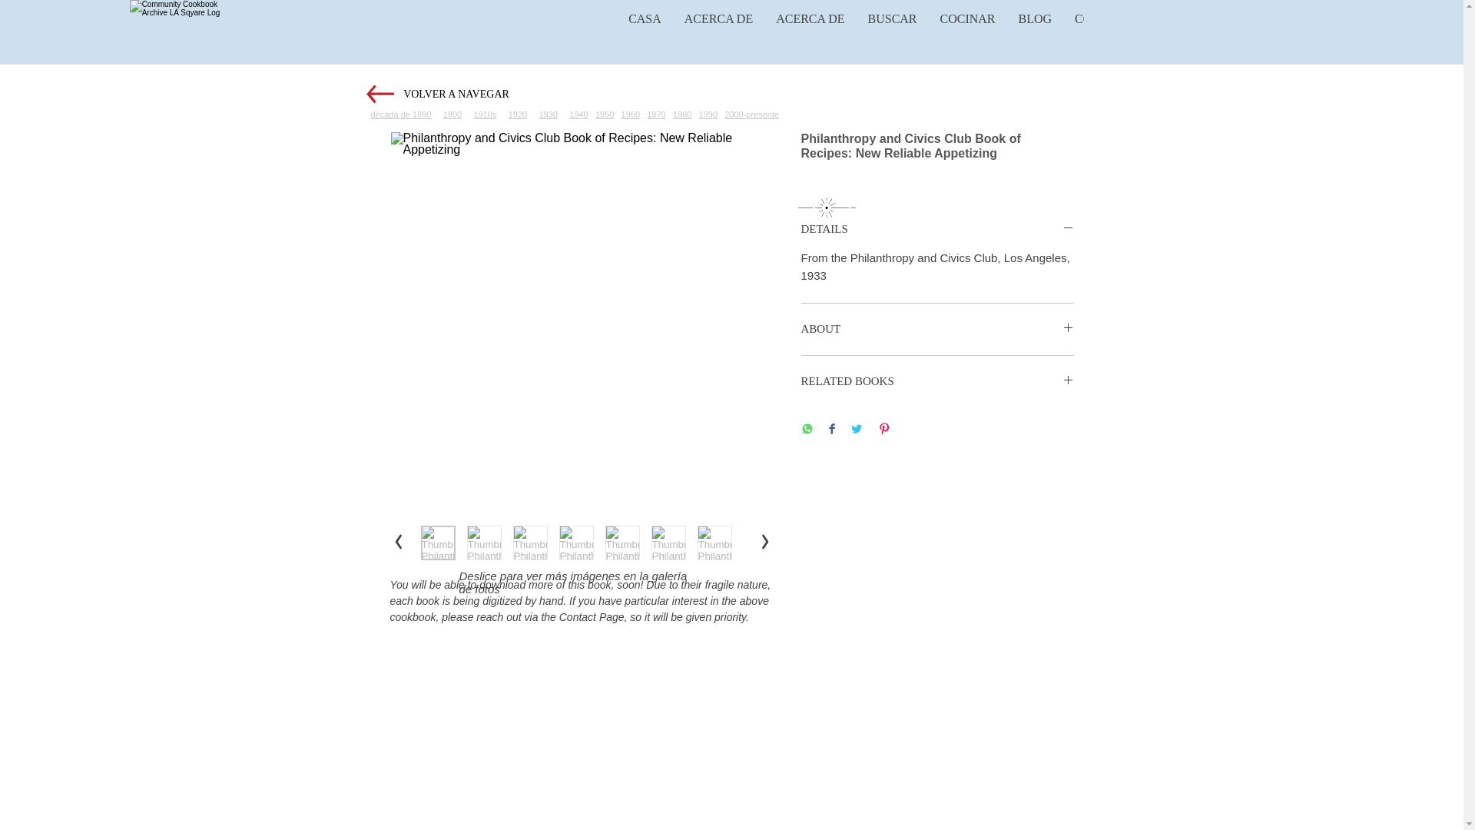 The image size is (1475, 830). Describe the element at coordinates (456, 94) in the screenshot. I see `VOLVER A NAVEGAR` at that location.